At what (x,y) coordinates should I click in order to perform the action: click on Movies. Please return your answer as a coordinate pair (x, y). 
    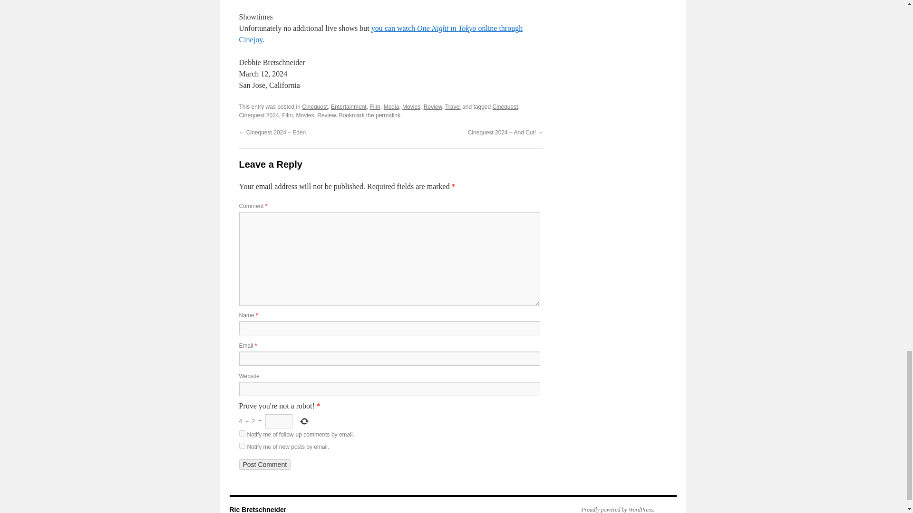
    Looking at the image, I should click on (411, 107).